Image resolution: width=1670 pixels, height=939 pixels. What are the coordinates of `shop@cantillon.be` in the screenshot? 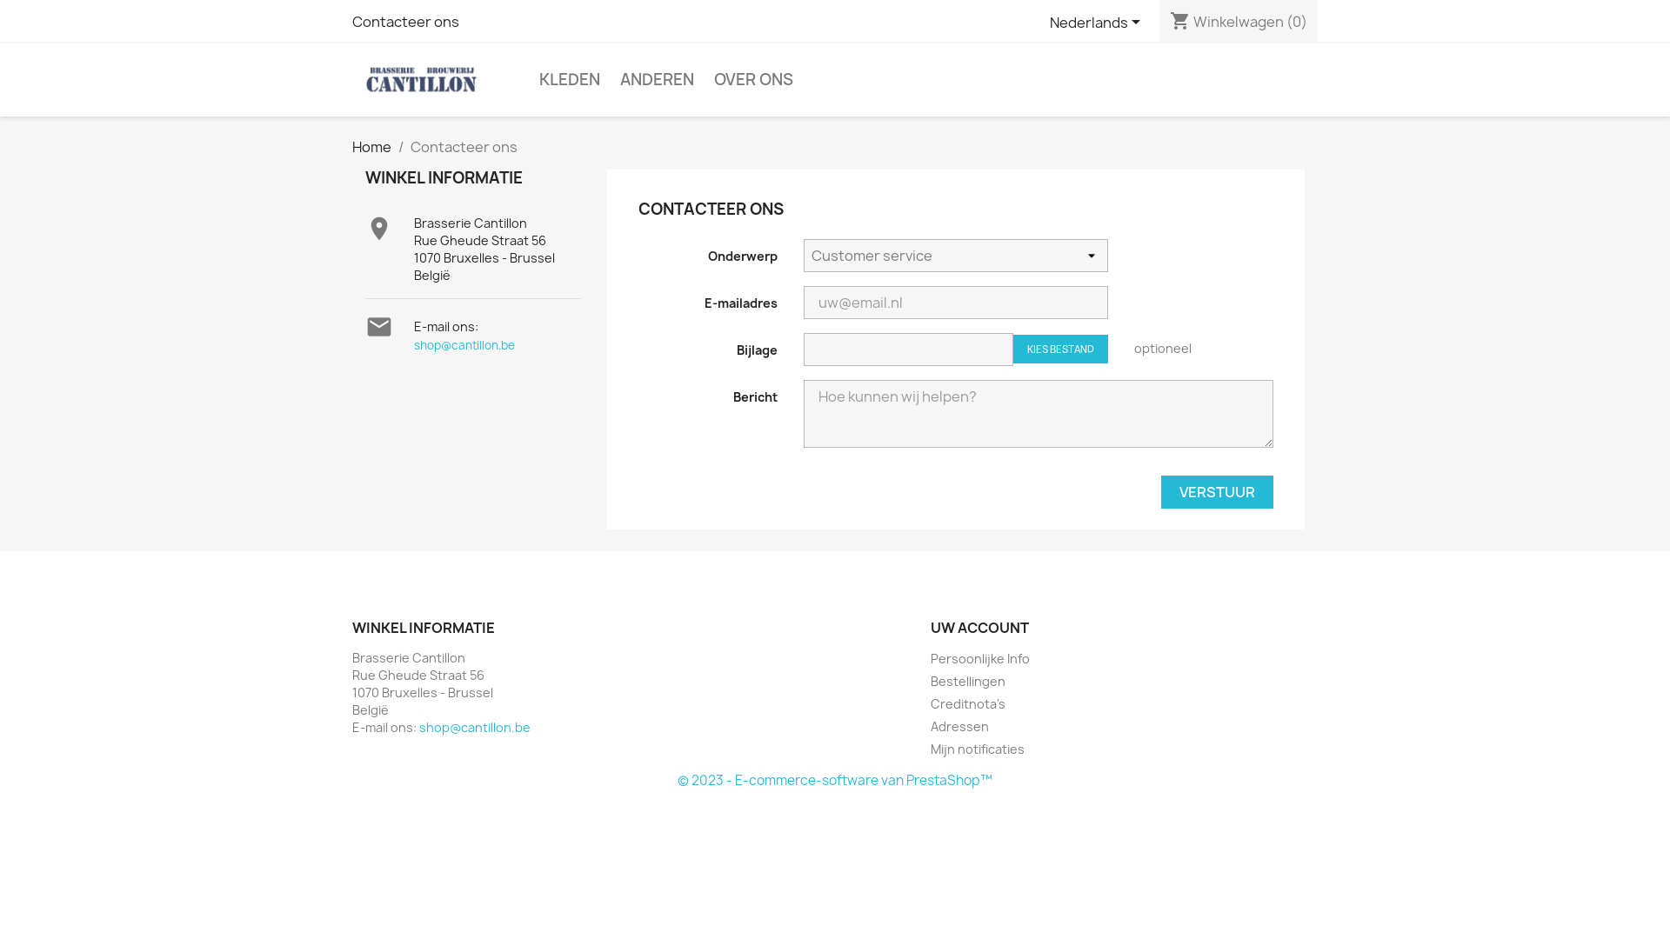 It's located at (475, 727).